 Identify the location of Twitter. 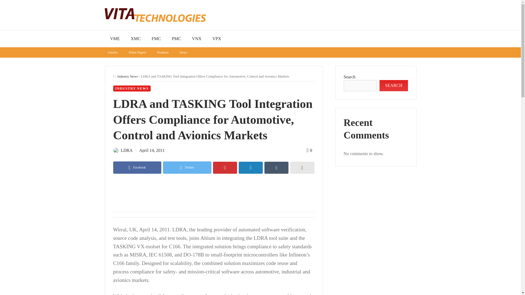
(187, 167).